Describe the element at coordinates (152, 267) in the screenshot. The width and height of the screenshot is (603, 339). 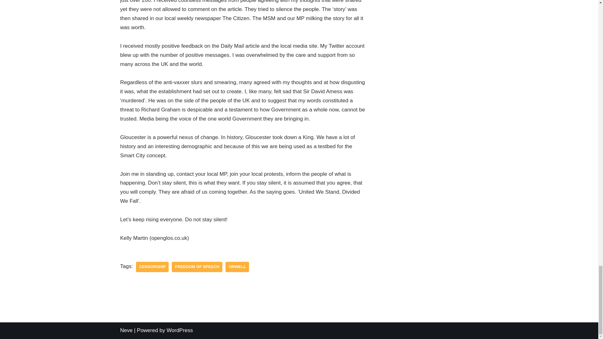
I see `Censorship` at that location.